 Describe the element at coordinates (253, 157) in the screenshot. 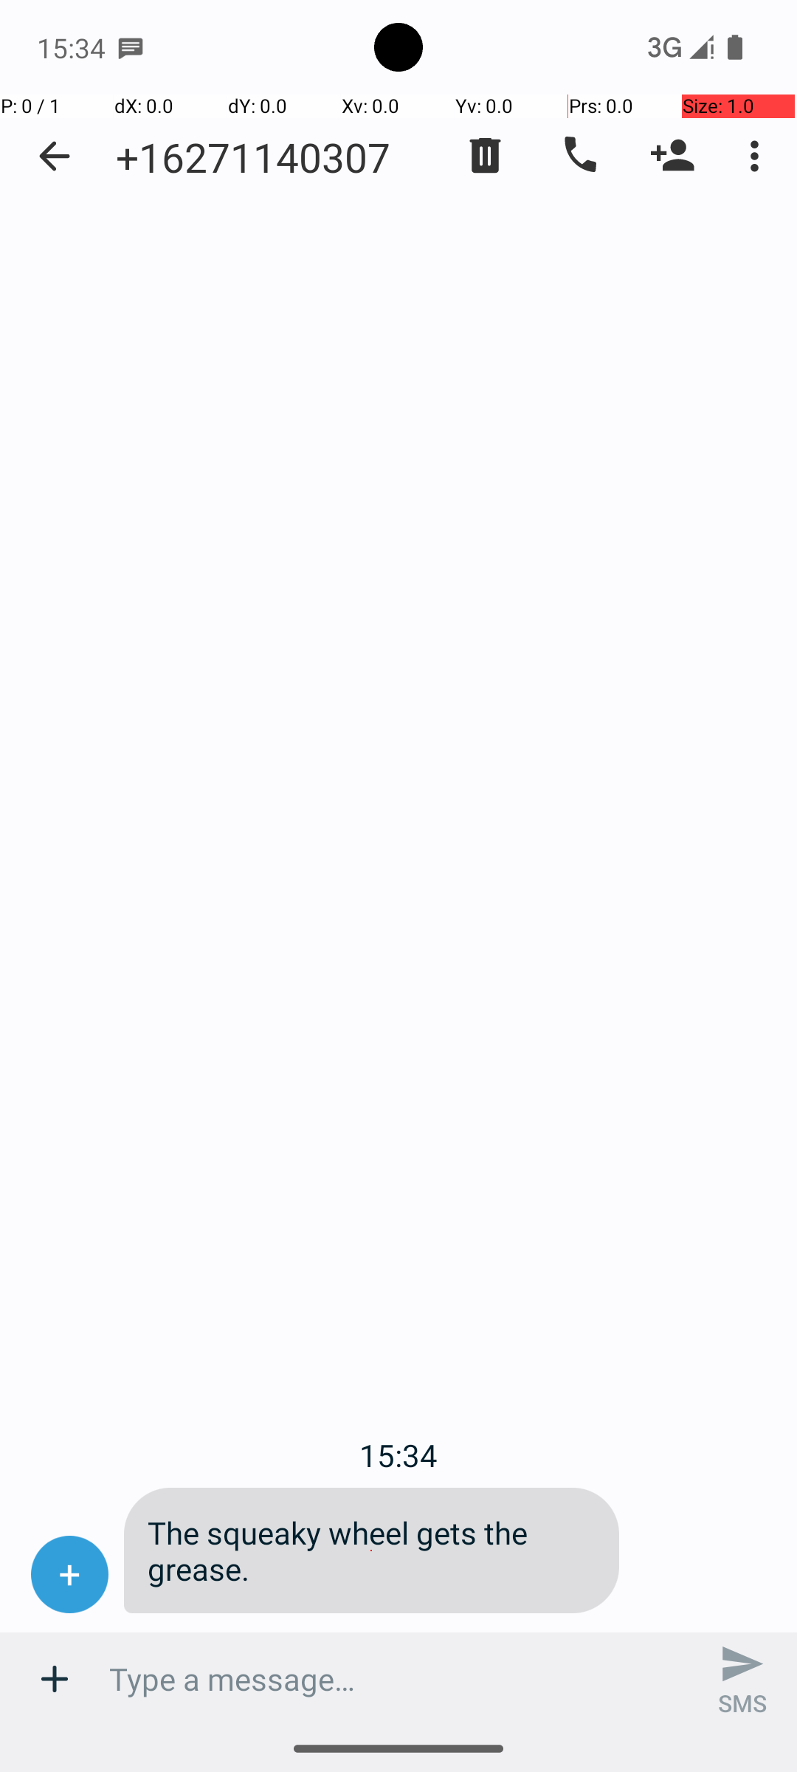

I see `+16271140307` at that location.